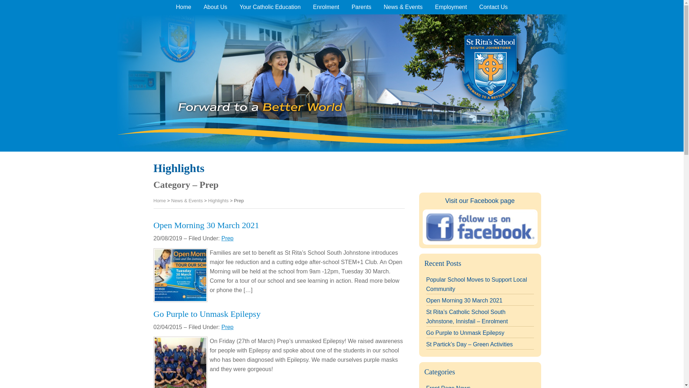  I want to click on Contact Us, so click(493, 7).